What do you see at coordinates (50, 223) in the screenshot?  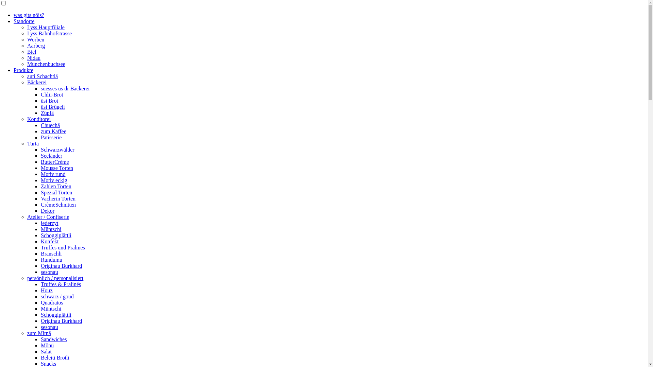 I see `jederzyt` at bounding box center [50, 223].